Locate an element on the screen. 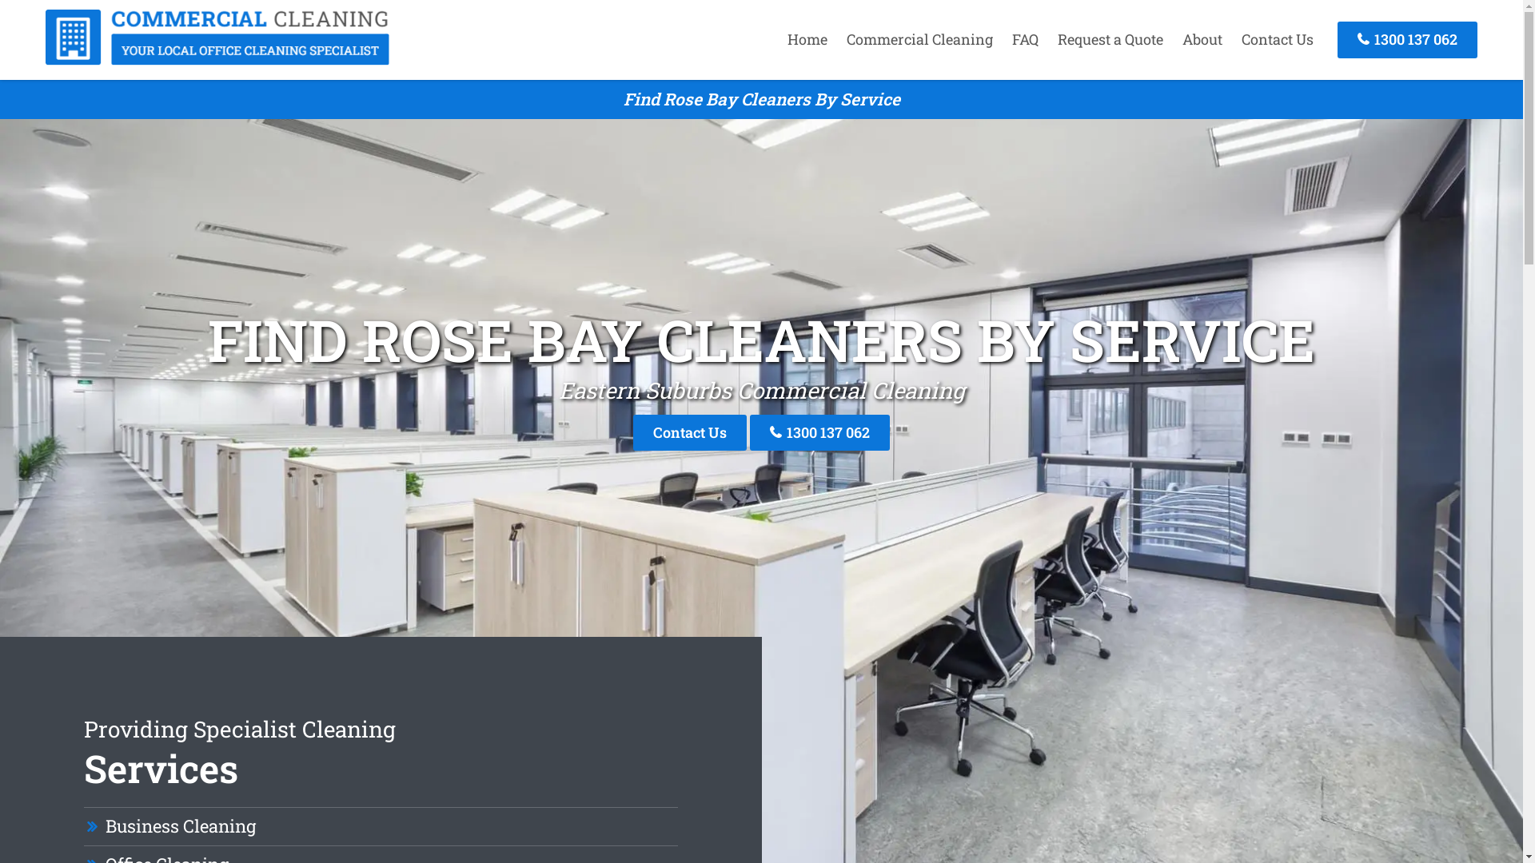 Image resolution: width=1535 pixels, height=863 pixels. About is located at coordinates (1202, 39).